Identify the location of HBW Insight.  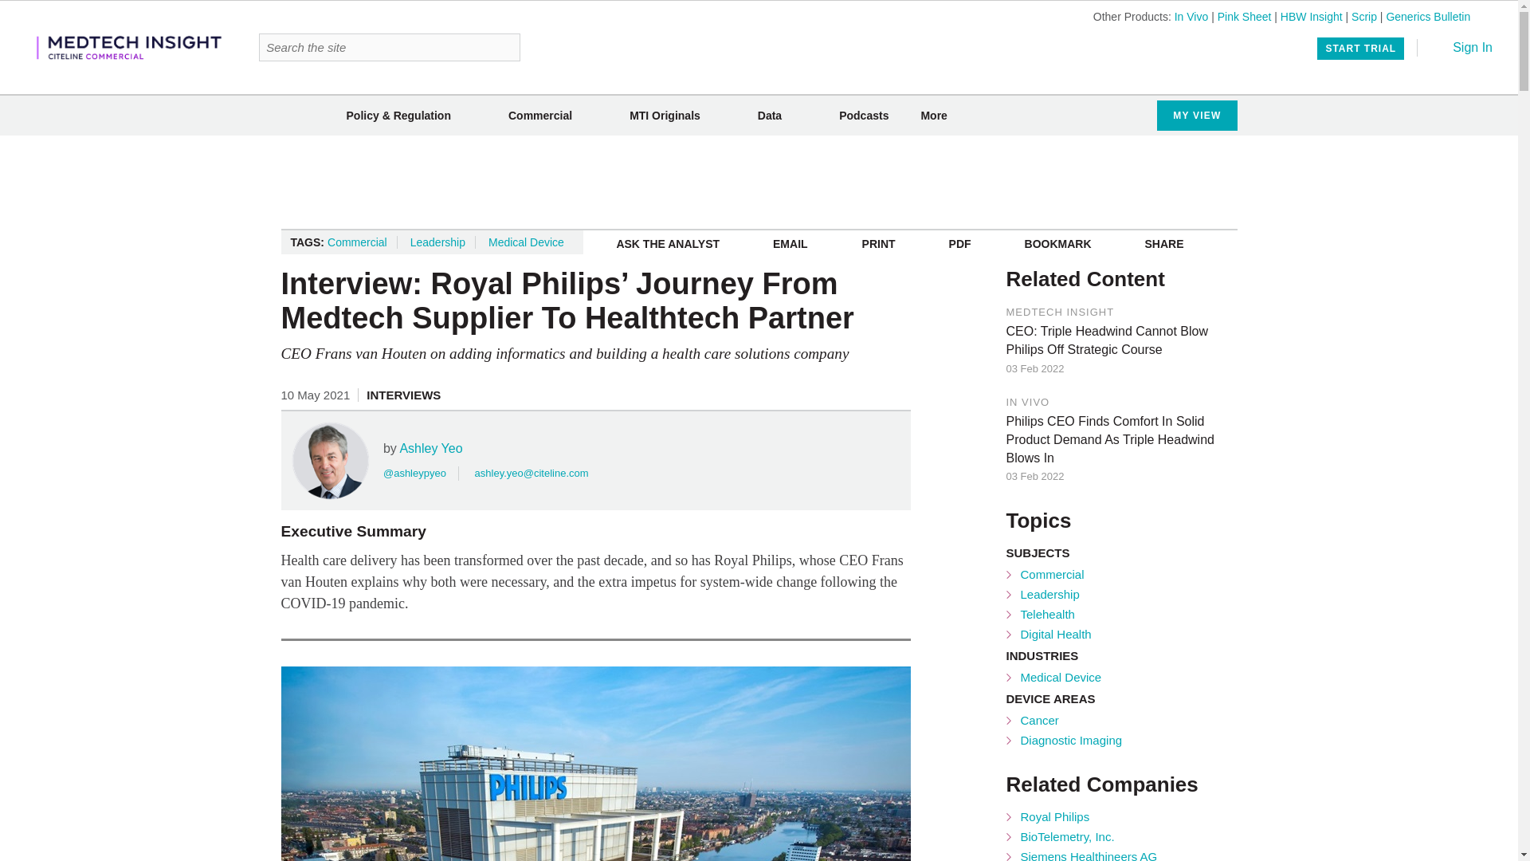
(1312, 16).